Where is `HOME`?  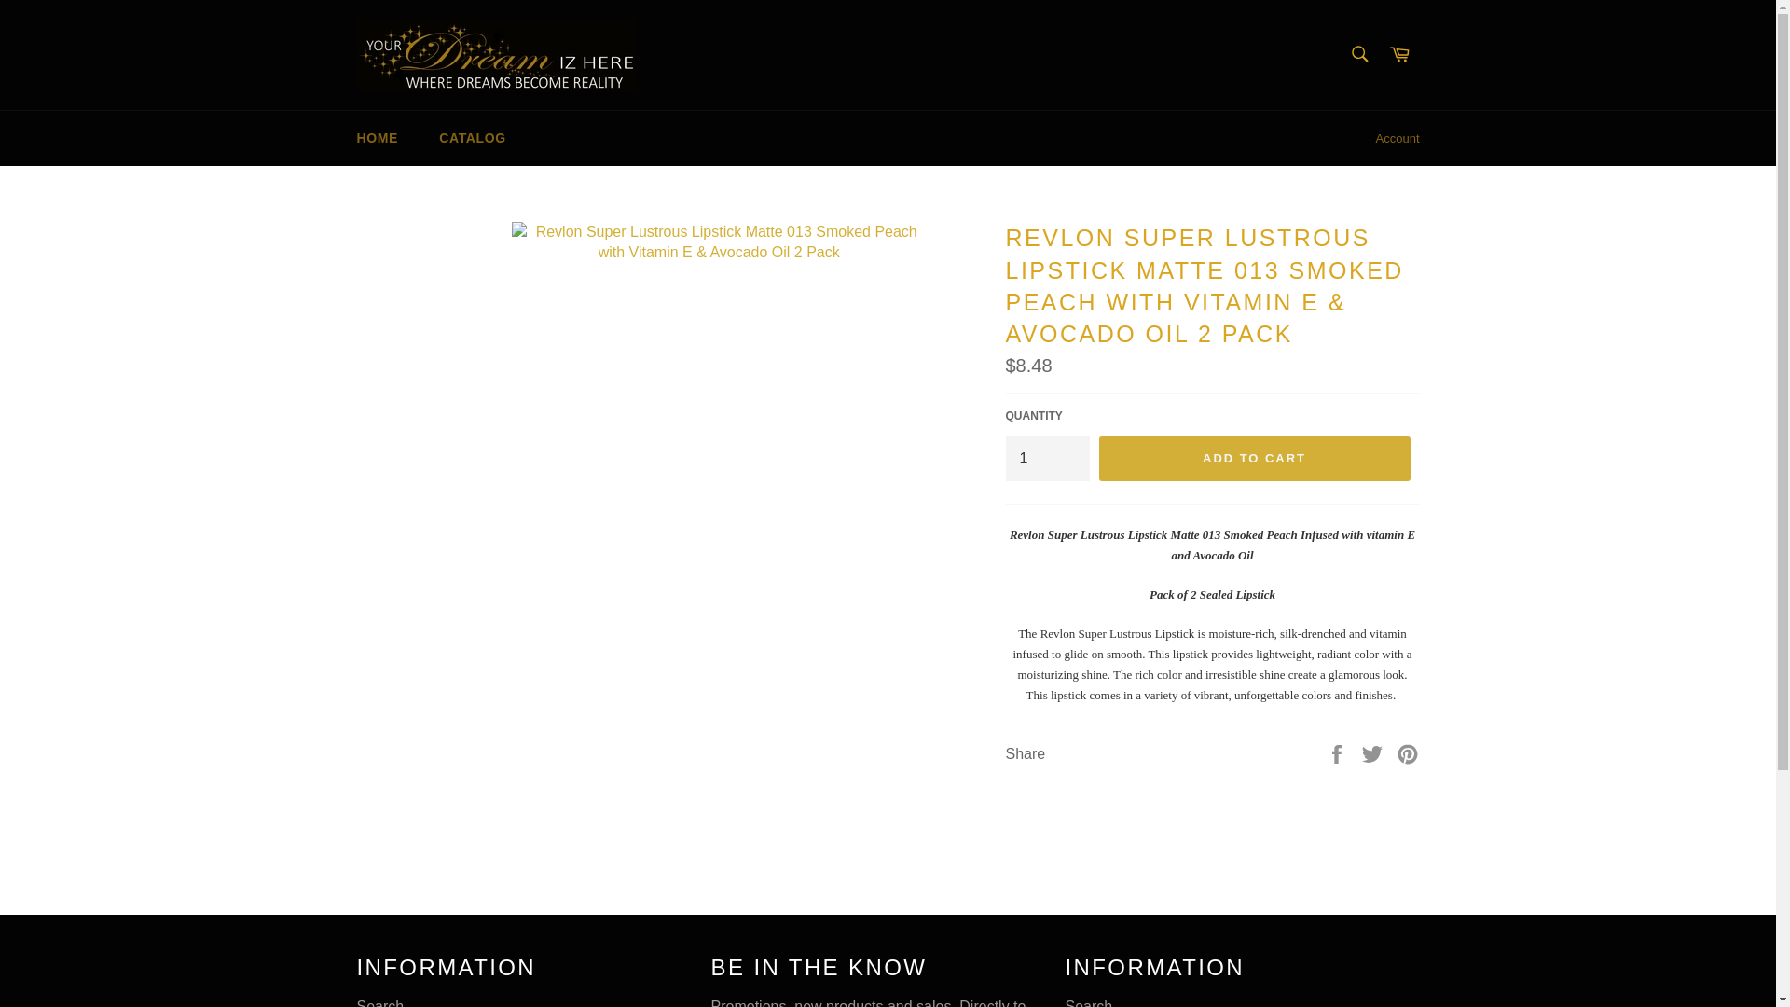 HOME is located at coordinates (377, 138).